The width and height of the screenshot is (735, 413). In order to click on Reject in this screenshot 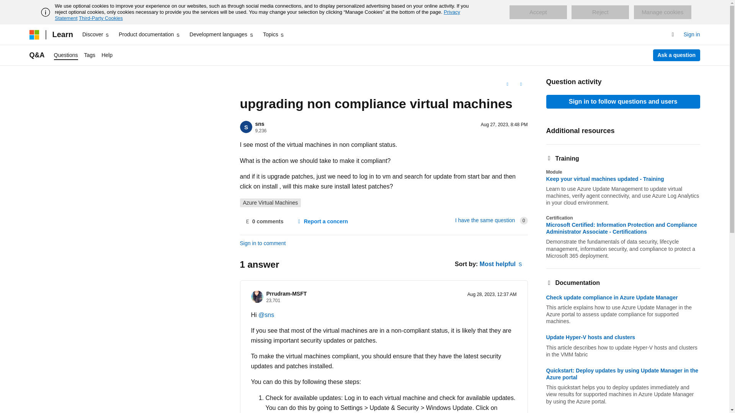, I will do `click(600, 12)`.